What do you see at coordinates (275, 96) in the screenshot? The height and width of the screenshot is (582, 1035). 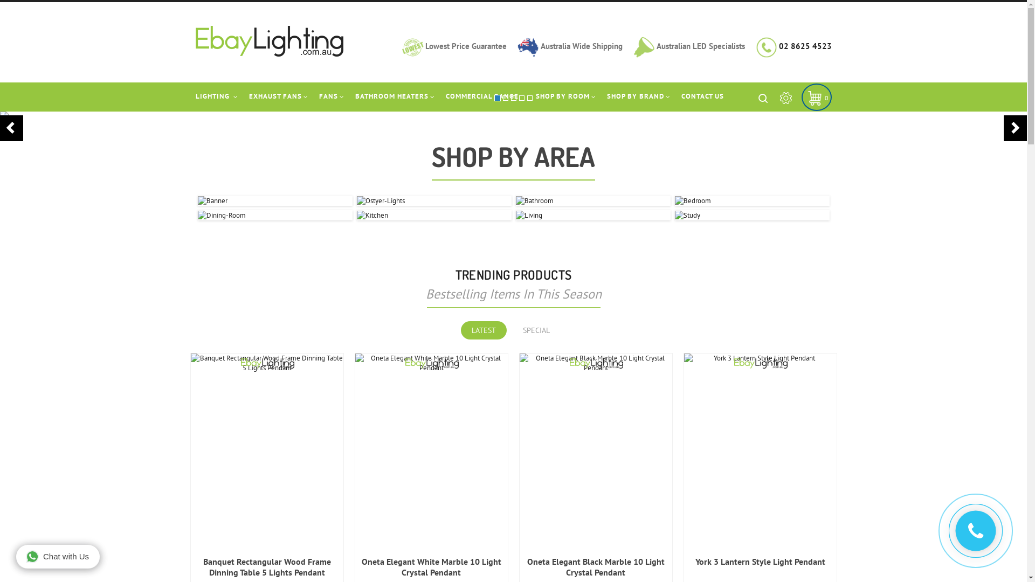 I see `EXHAUST FANS` at bounding box center [275, 96].